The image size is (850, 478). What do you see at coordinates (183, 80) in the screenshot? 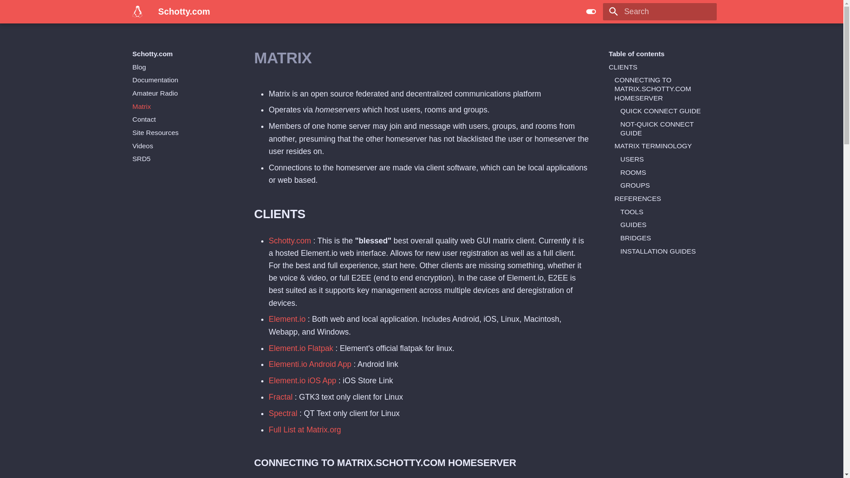
I see `Documentation` at bounding box center [183, 80].